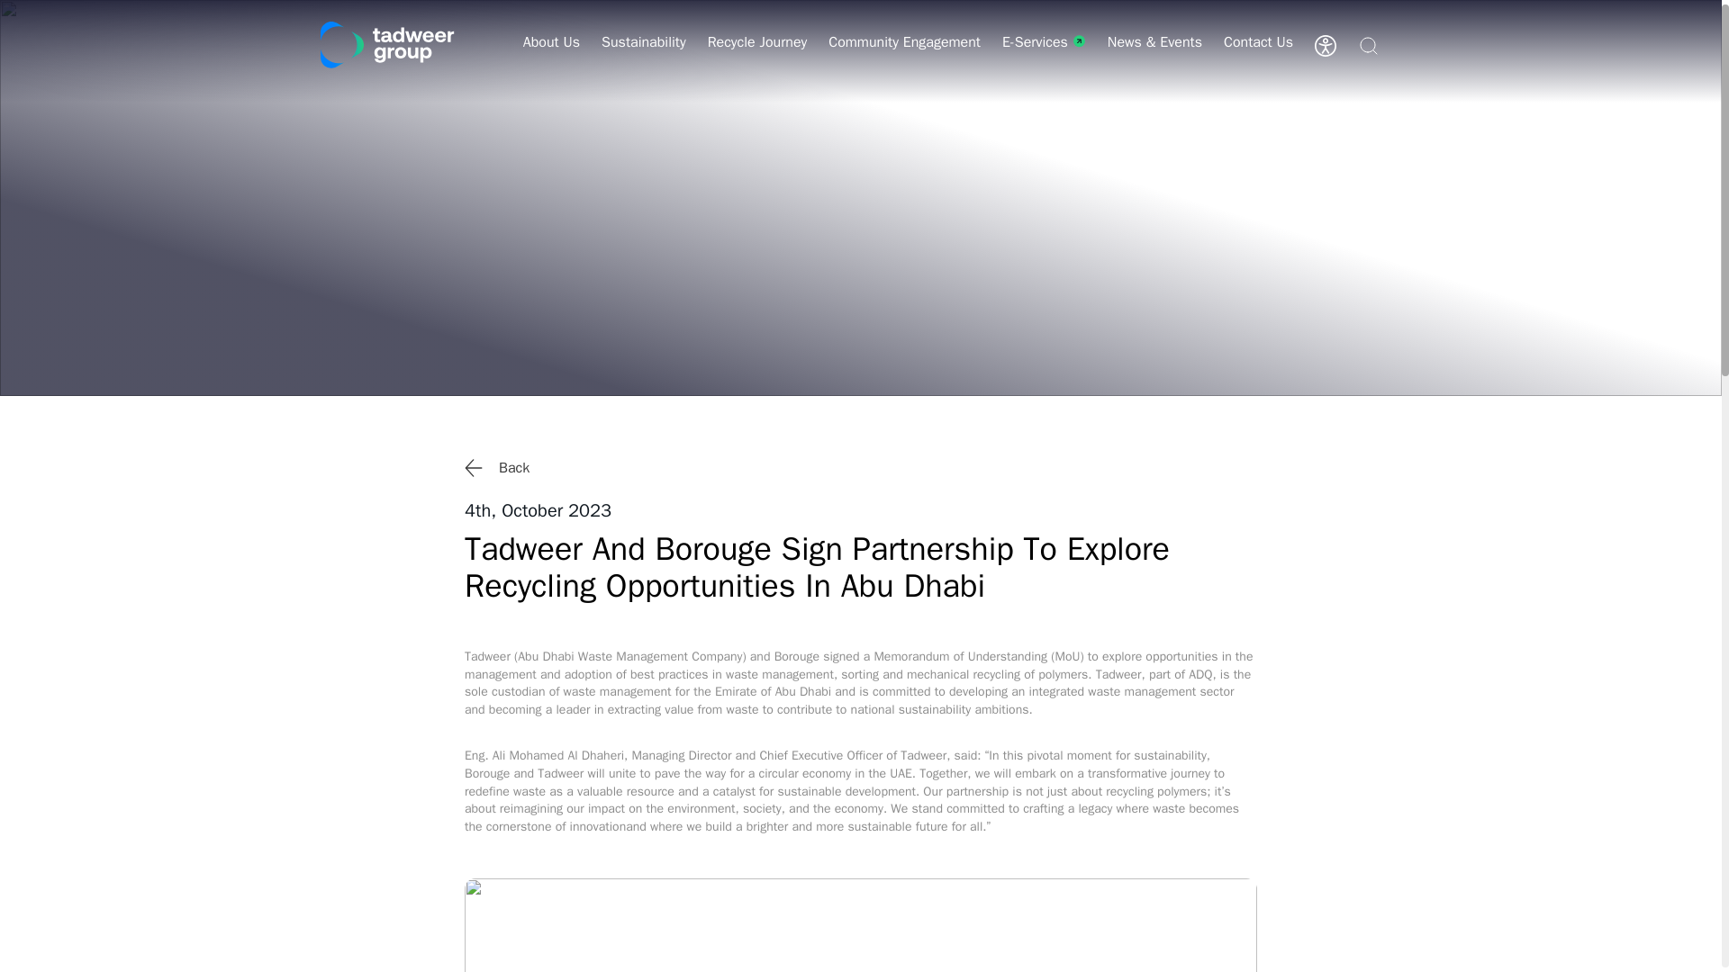  Describe the element at coordinates (1044, 58) in the screenshot. I see `E-Services` at that location.